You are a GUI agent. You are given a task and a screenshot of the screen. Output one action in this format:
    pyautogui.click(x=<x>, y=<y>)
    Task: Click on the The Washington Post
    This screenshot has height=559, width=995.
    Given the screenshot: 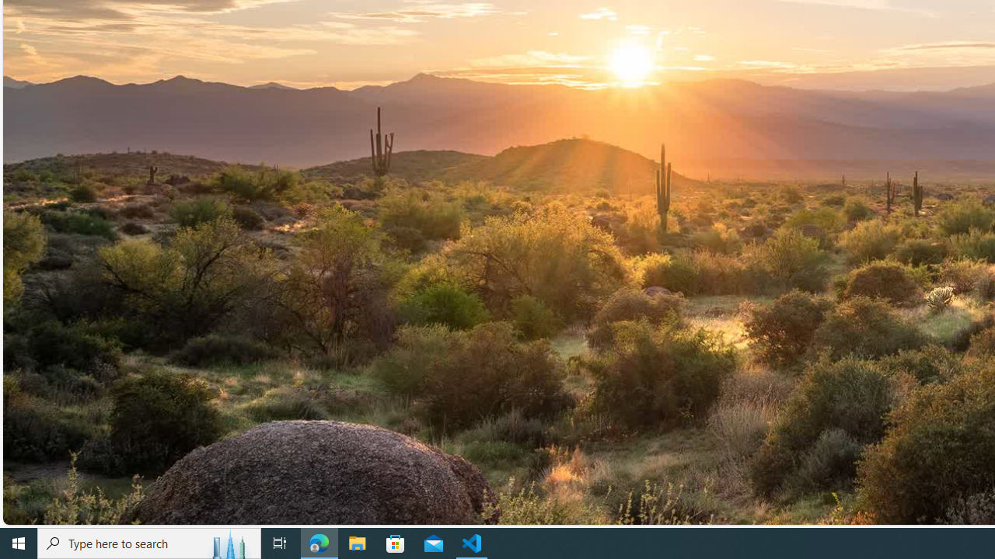 What is the action you would take?
    pyautogui.click(x=409, y=78)
    